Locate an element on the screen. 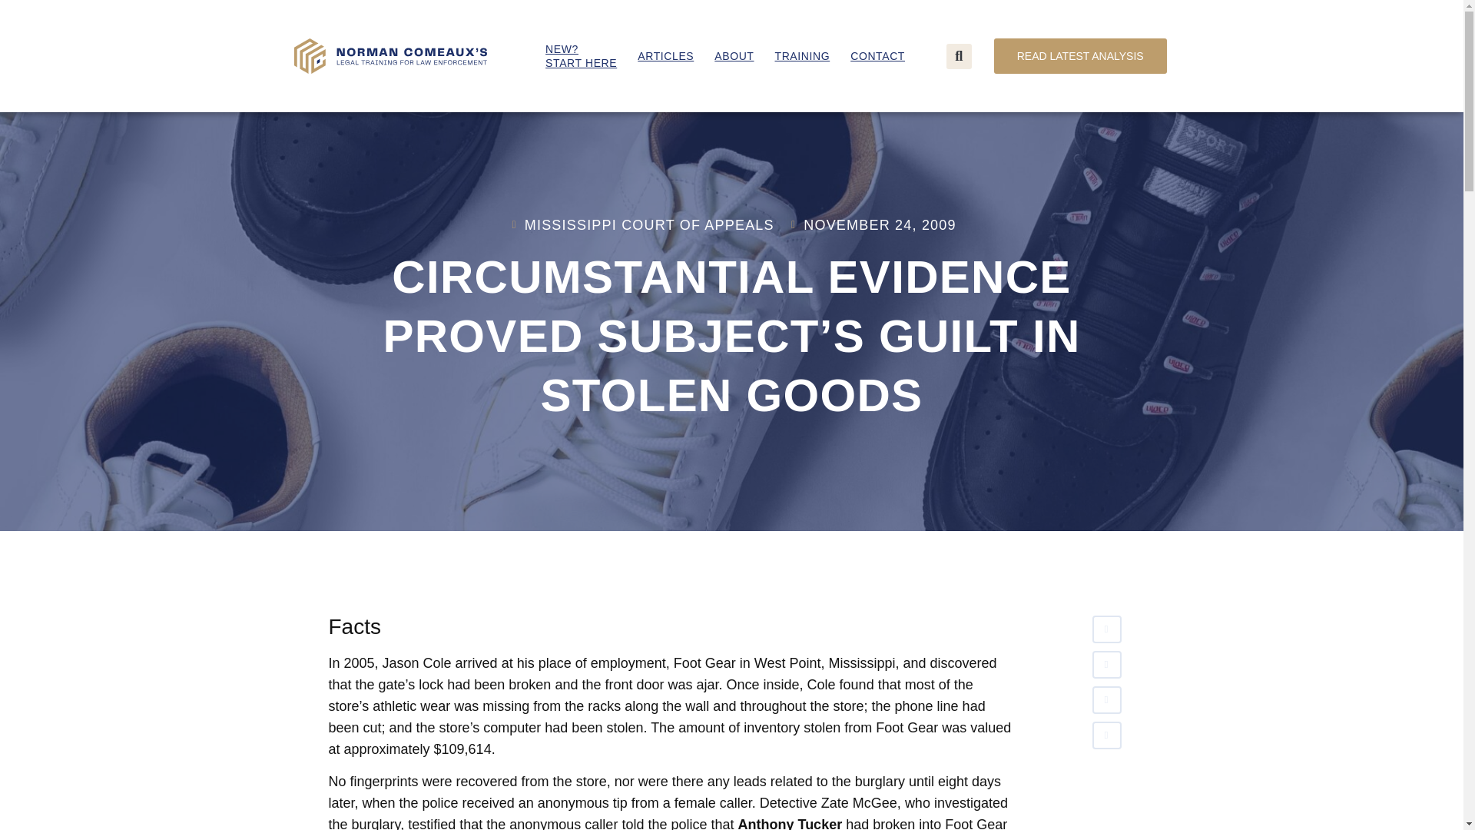 The width and height of the screenshot is (1475, 830). TRAINING is located at coordinates (802, 55).